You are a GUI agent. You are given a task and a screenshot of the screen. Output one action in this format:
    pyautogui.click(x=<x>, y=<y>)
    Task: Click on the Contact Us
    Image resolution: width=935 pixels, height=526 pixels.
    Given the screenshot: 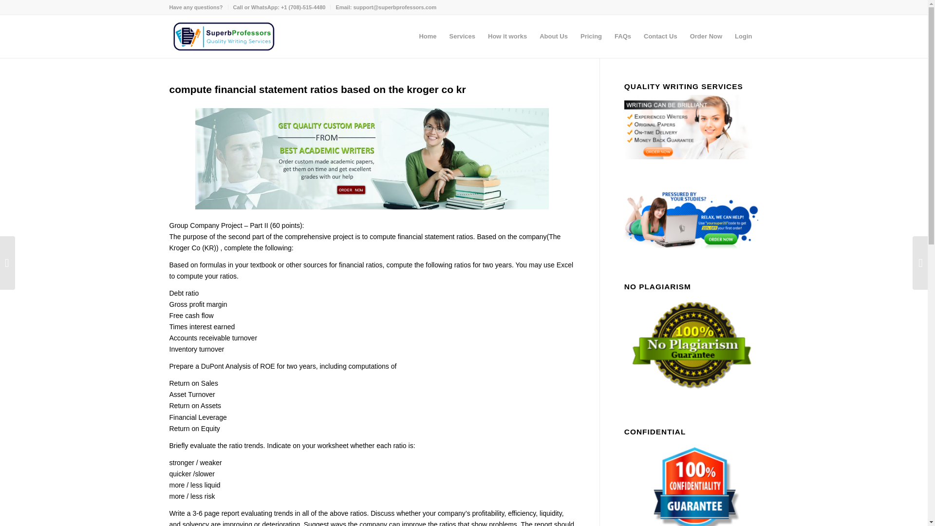 What is the action you would take?
    pyautogui.click(x=660, y=36)
    